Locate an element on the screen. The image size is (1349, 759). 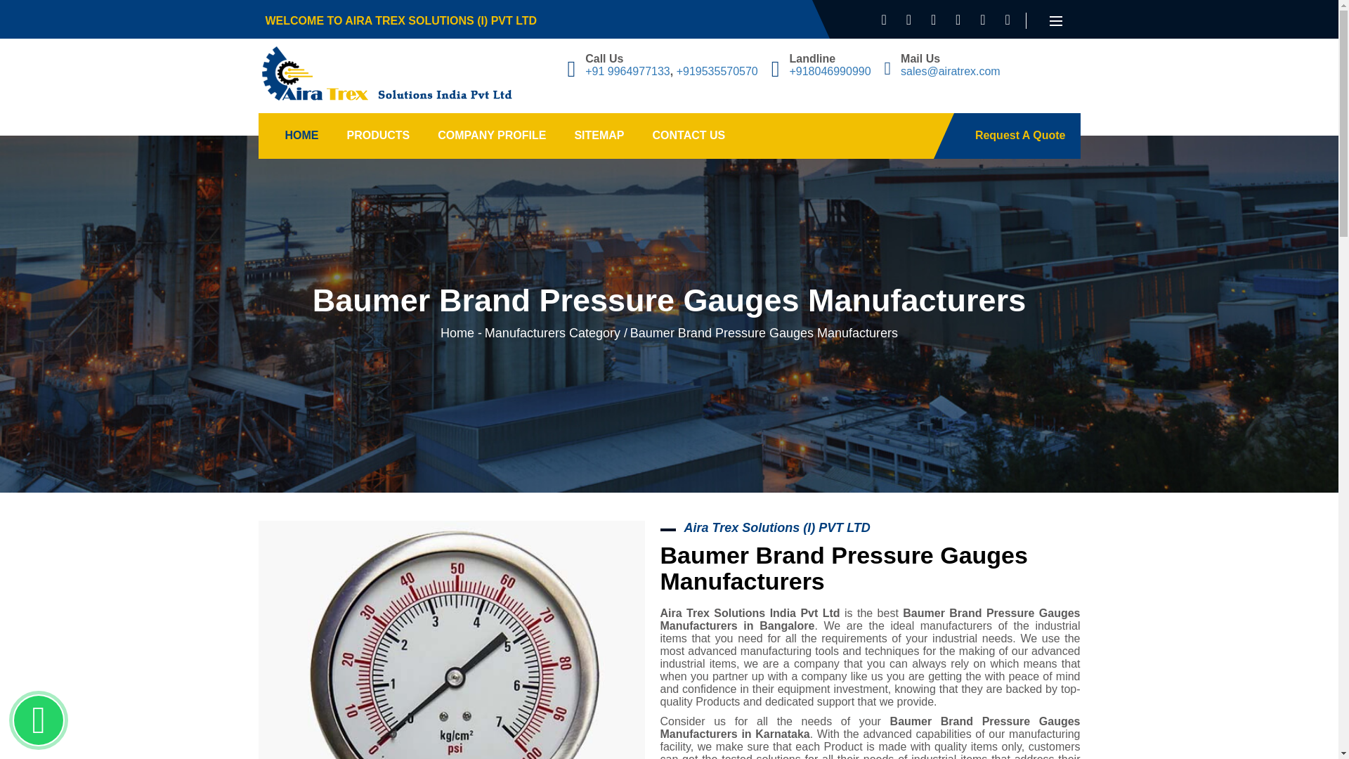
PRODUCTS is located at coordinates (379, 136).